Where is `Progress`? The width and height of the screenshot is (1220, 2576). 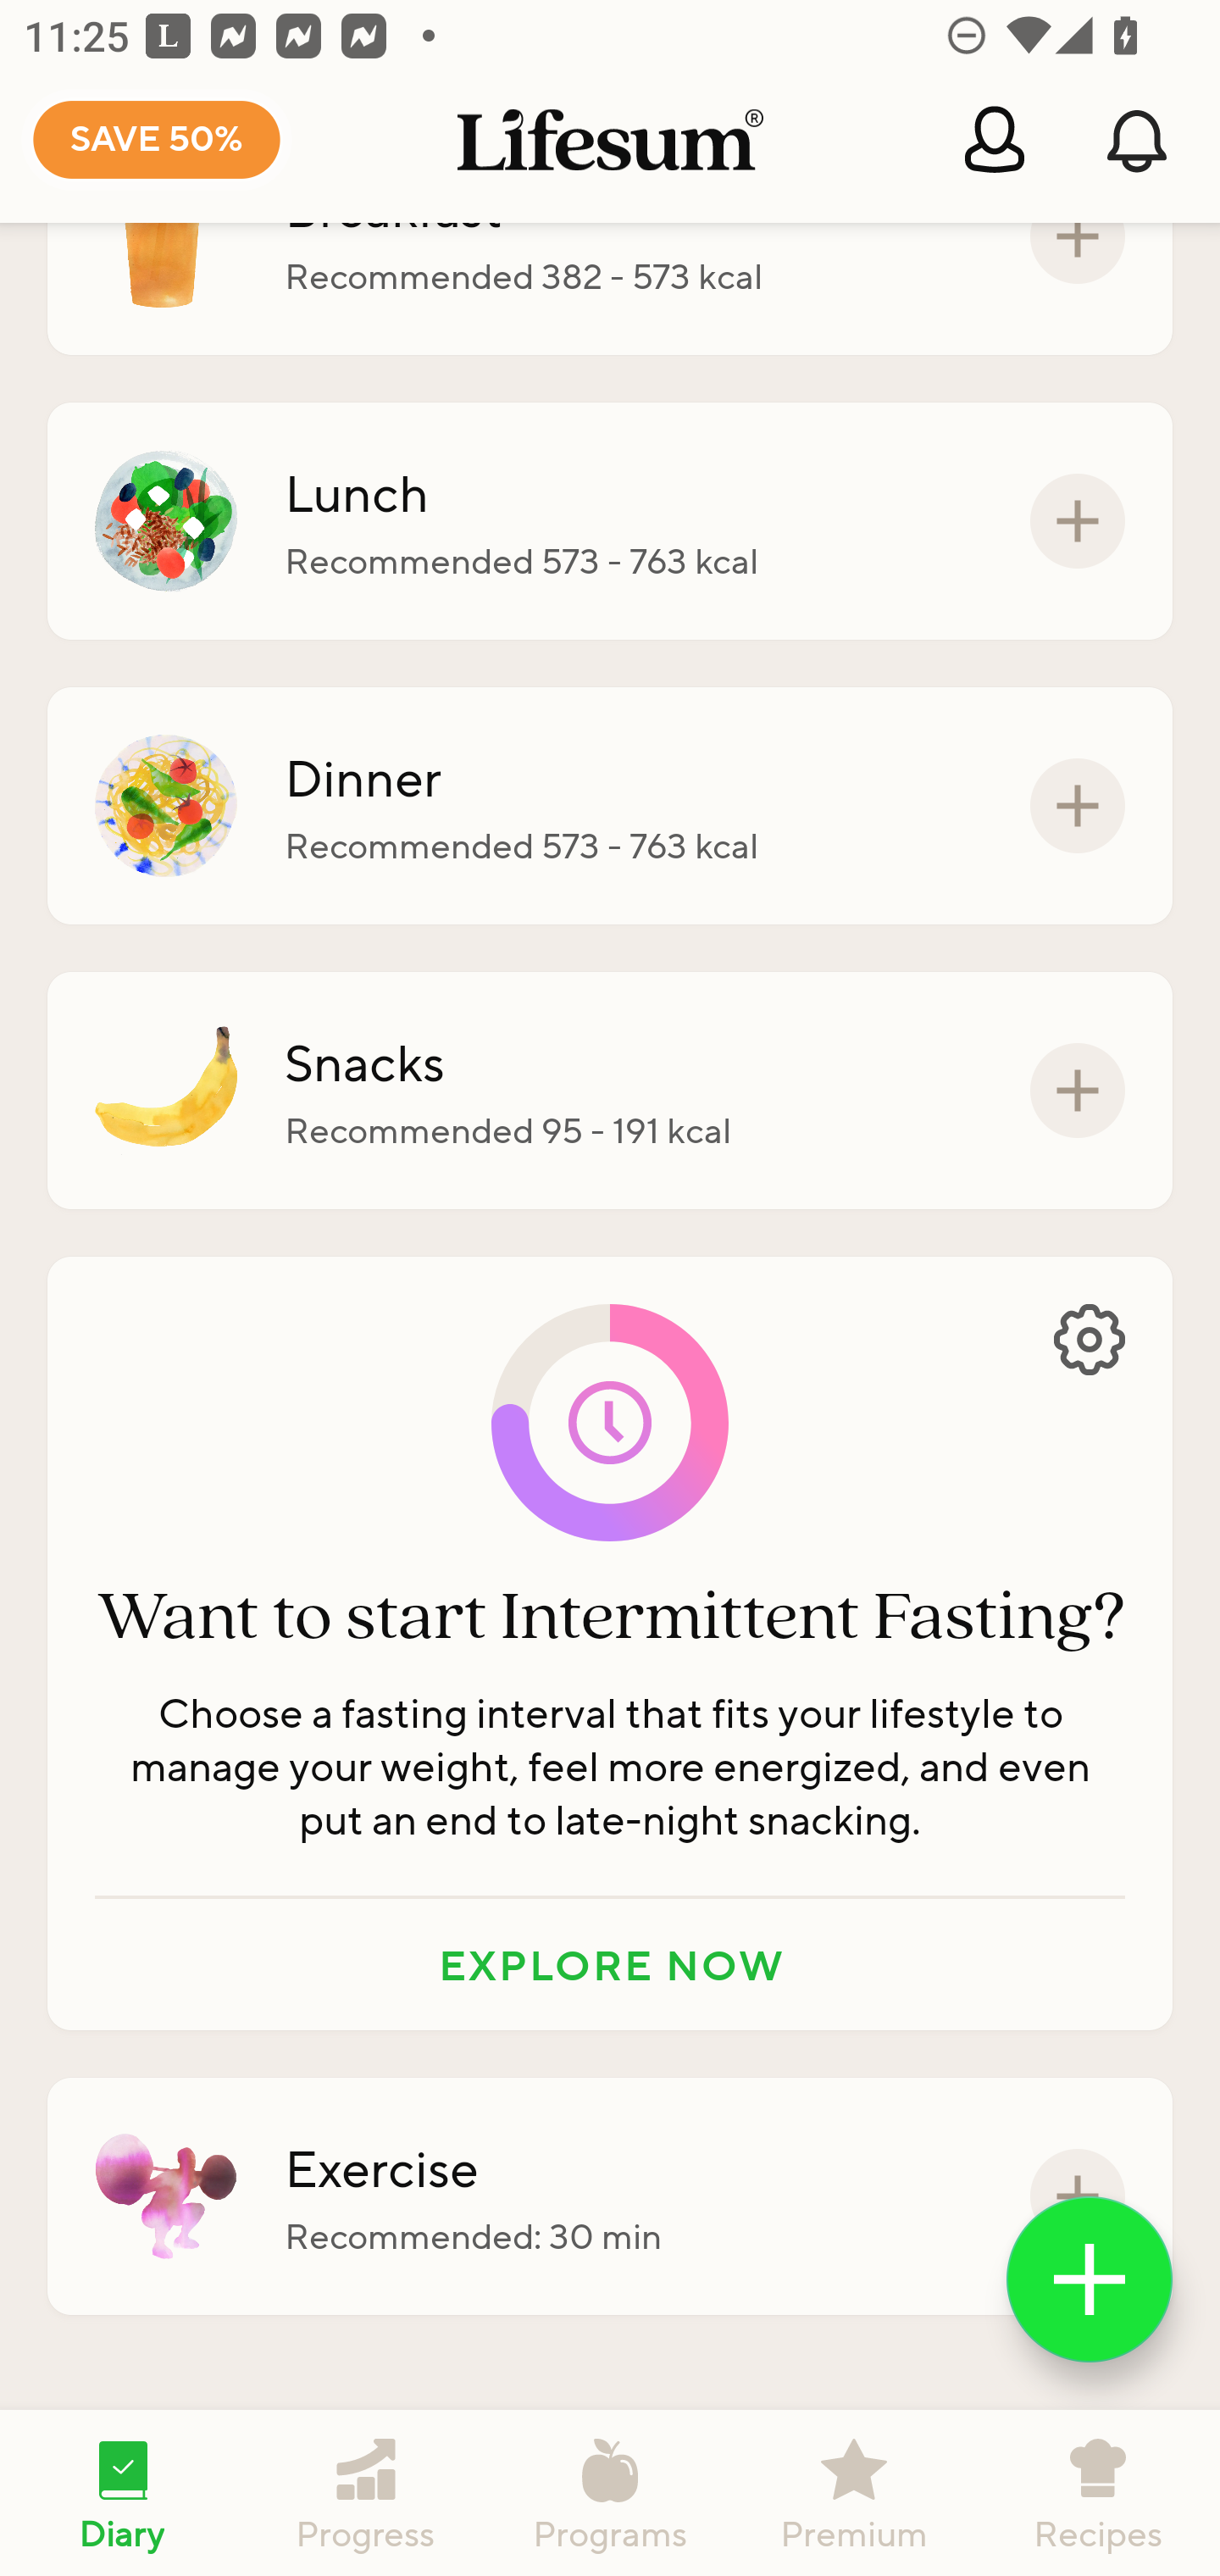
Progress is located at coordinates (366, 2493).